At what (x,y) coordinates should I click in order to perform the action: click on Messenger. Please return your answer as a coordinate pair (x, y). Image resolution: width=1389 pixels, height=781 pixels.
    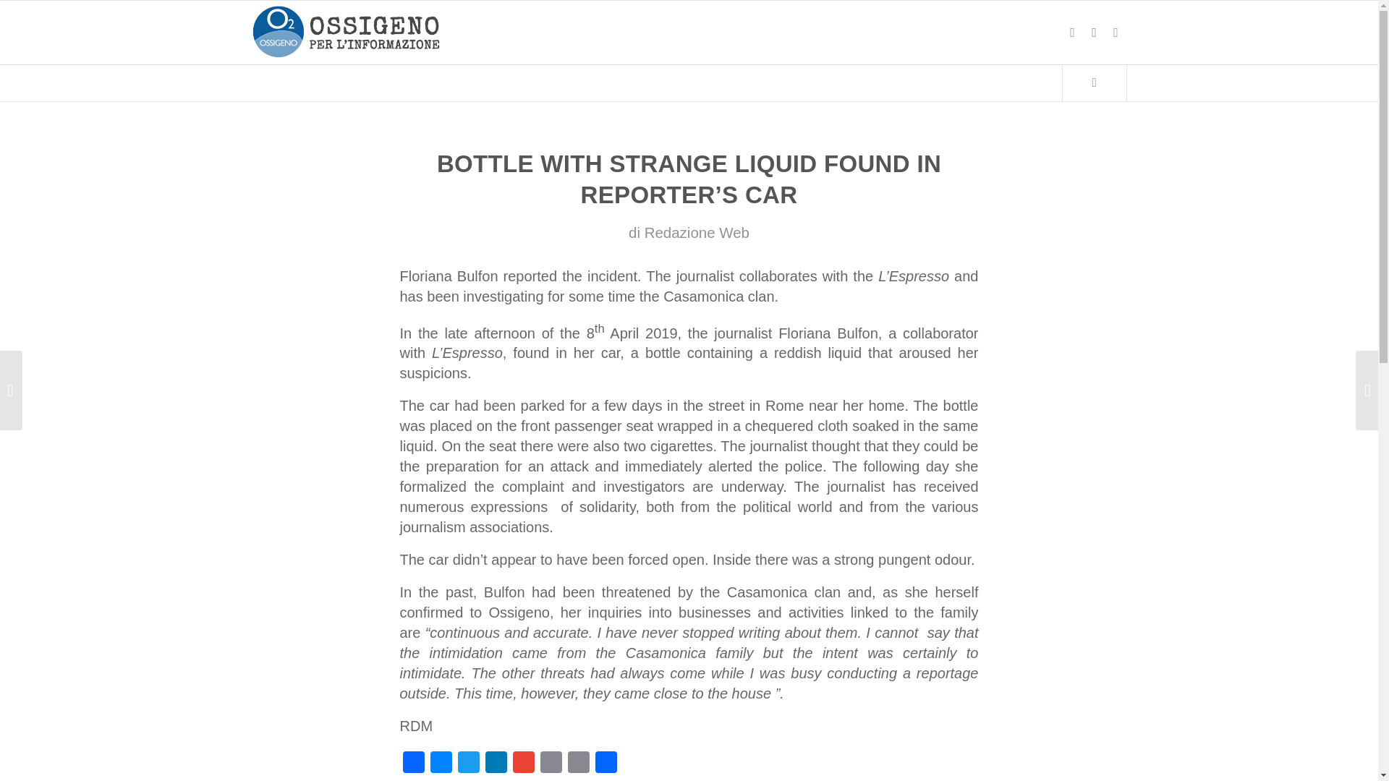
    Looking at the image, I should click on (440, 765).